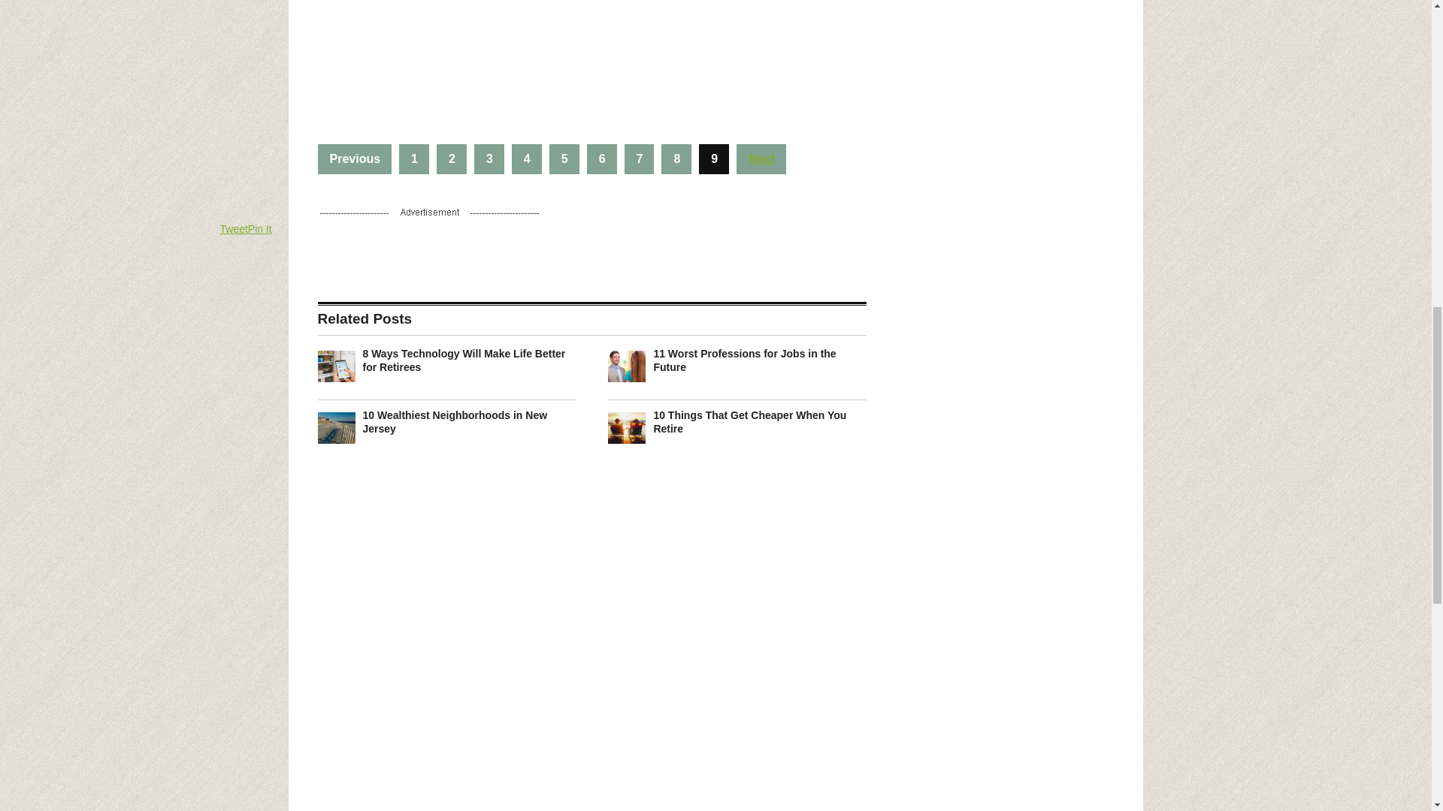  What do you see at coordinates (527, 159) in the screenshot?
I see `4` at bounding box center [527, 159].